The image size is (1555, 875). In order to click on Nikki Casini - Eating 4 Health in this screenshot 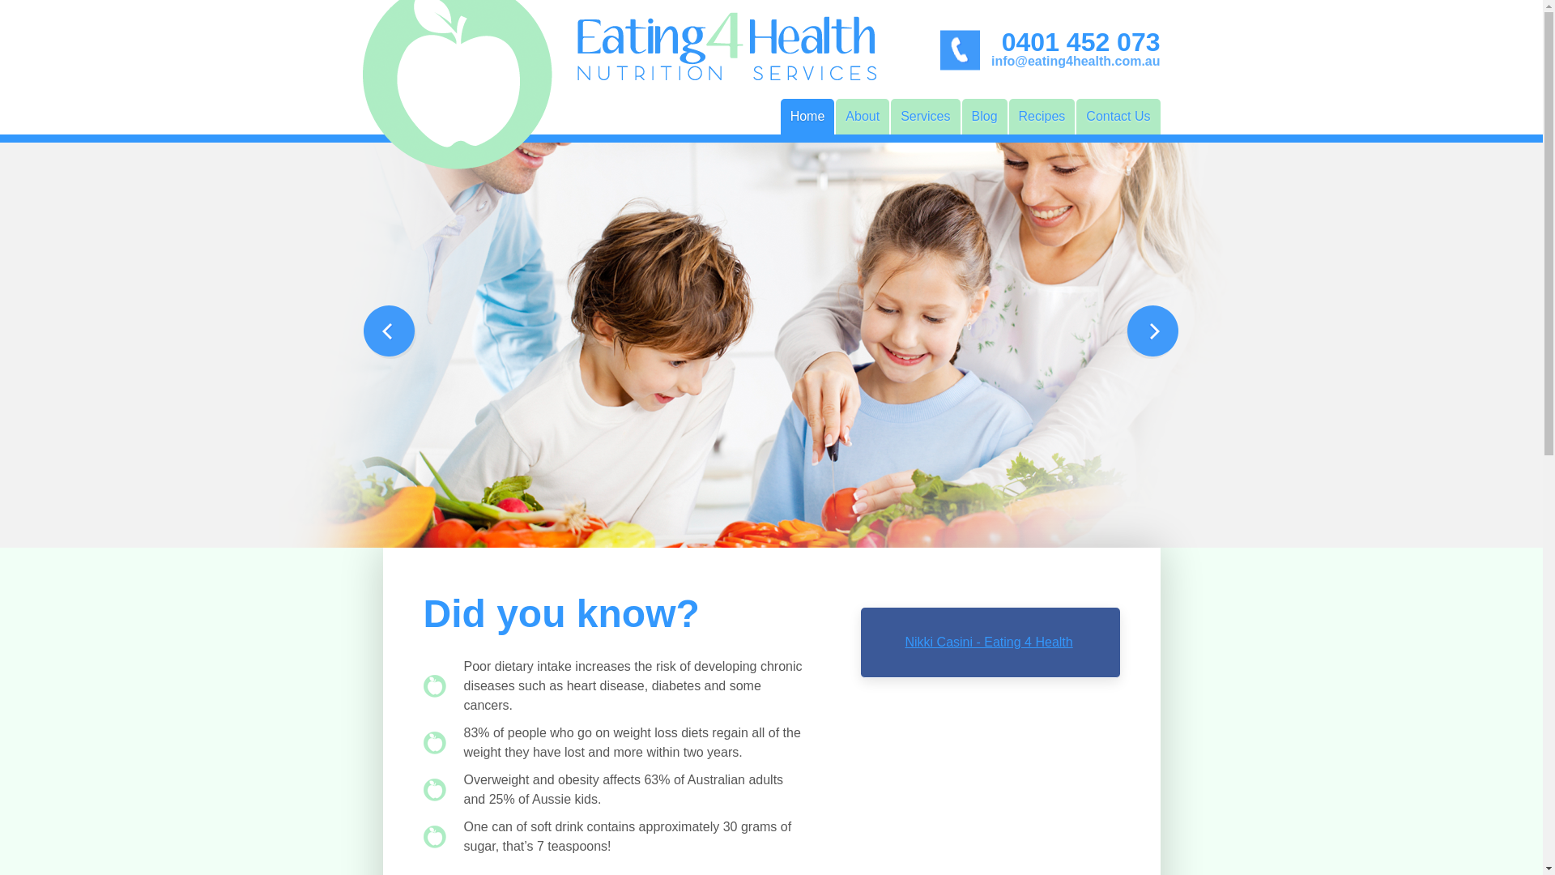, I will do `click(990, 642)`.